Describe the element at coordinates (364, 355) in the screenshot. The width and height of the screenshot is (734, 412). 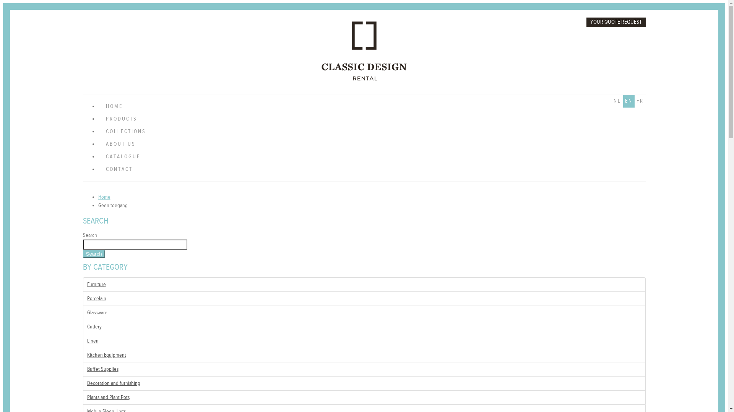
I see `Kitchen Equipment` at that location.